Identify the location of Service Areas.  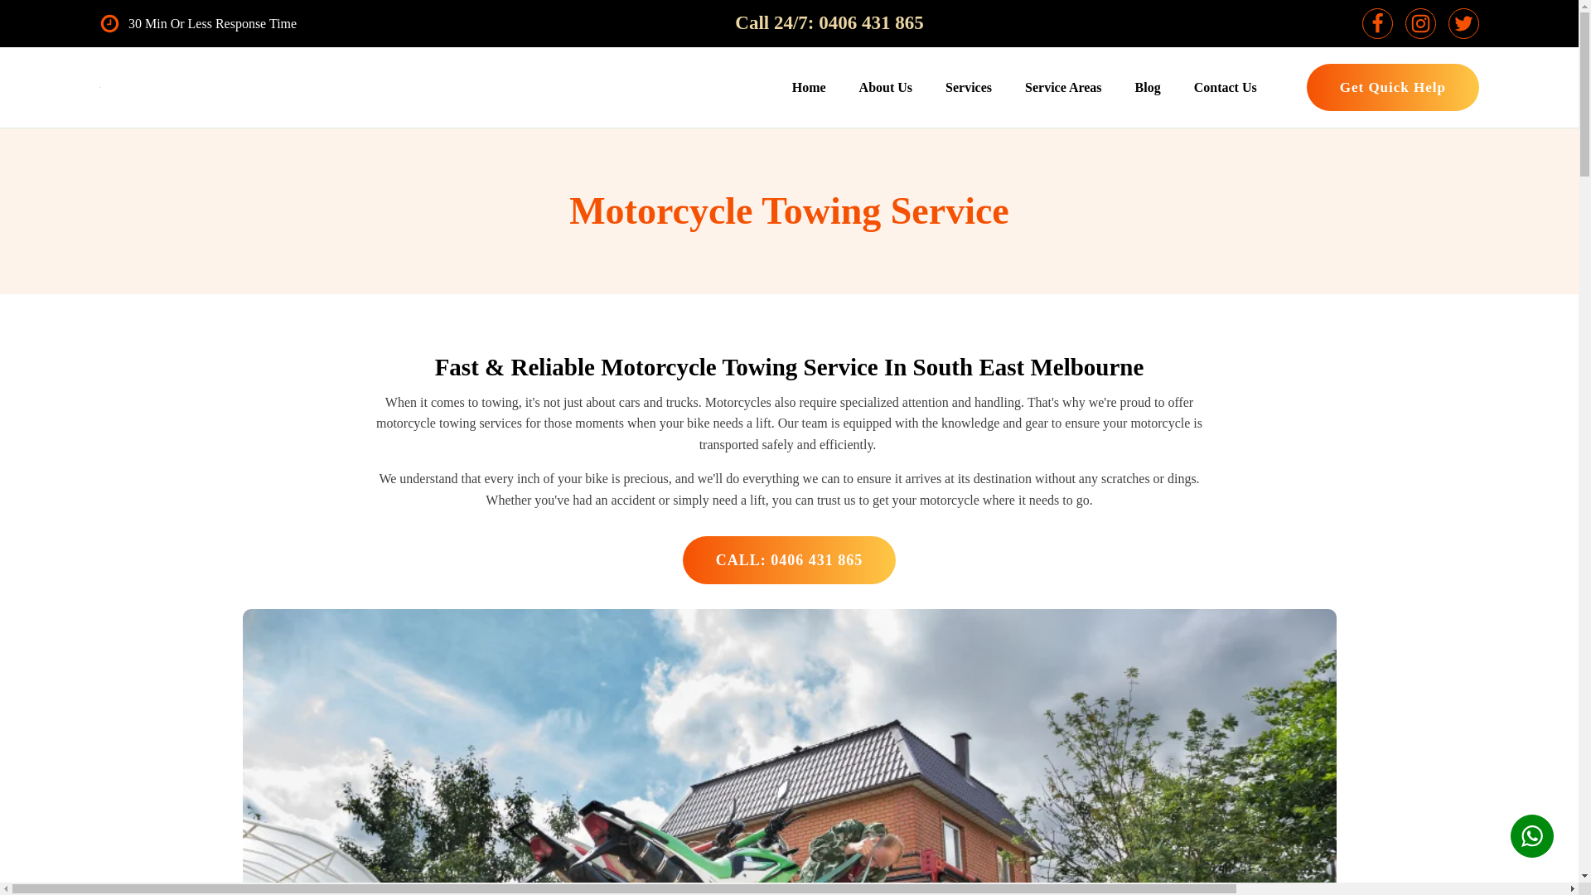
(1063, 87).